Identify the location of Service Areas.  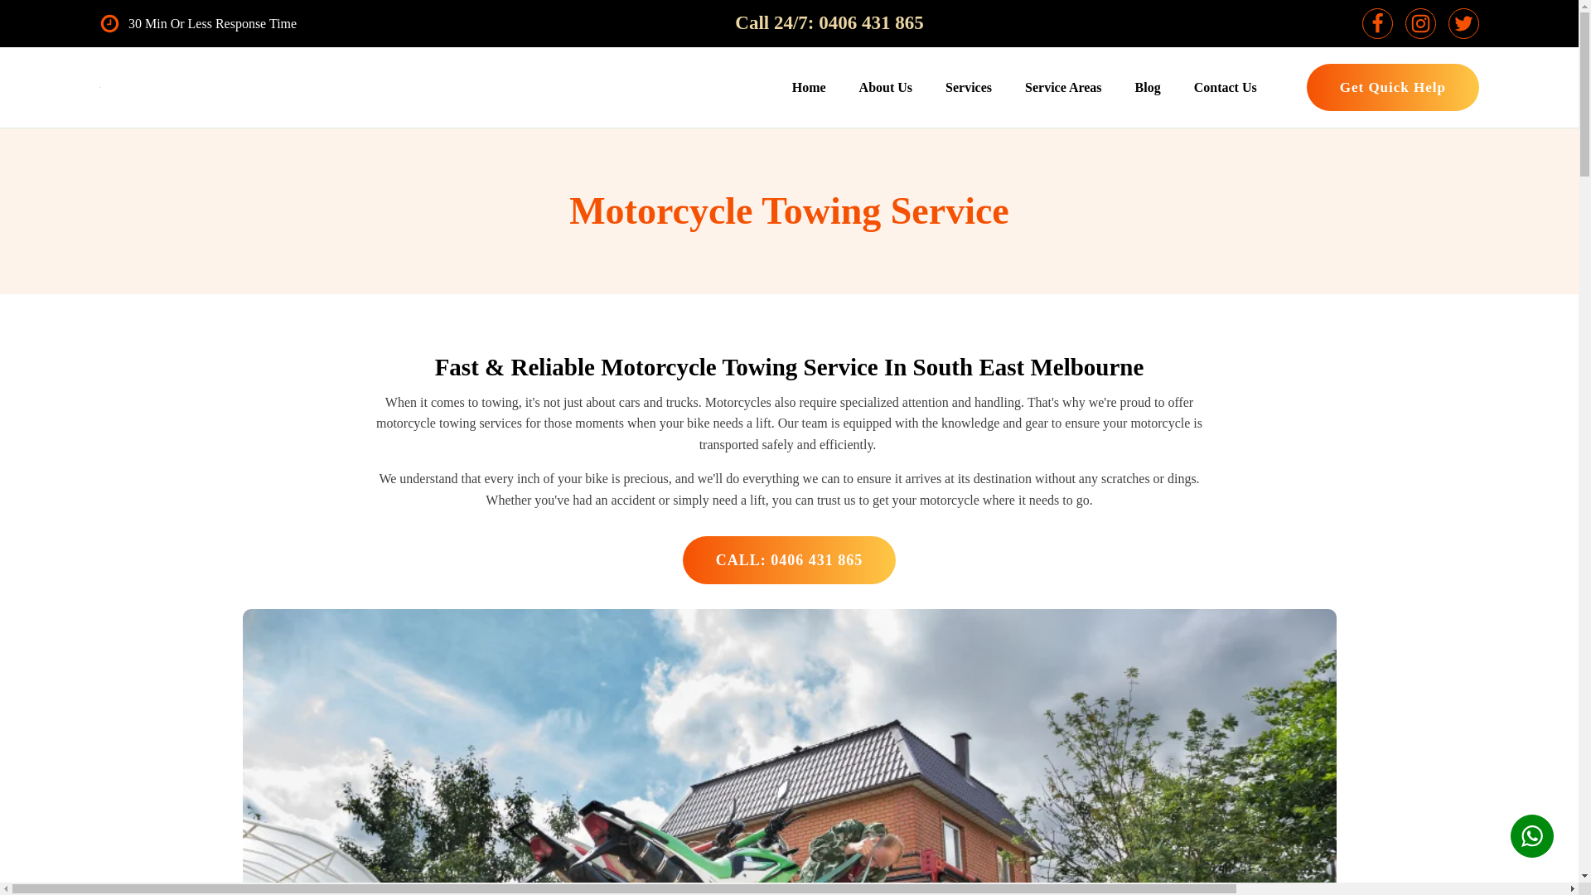
(1063, 87).